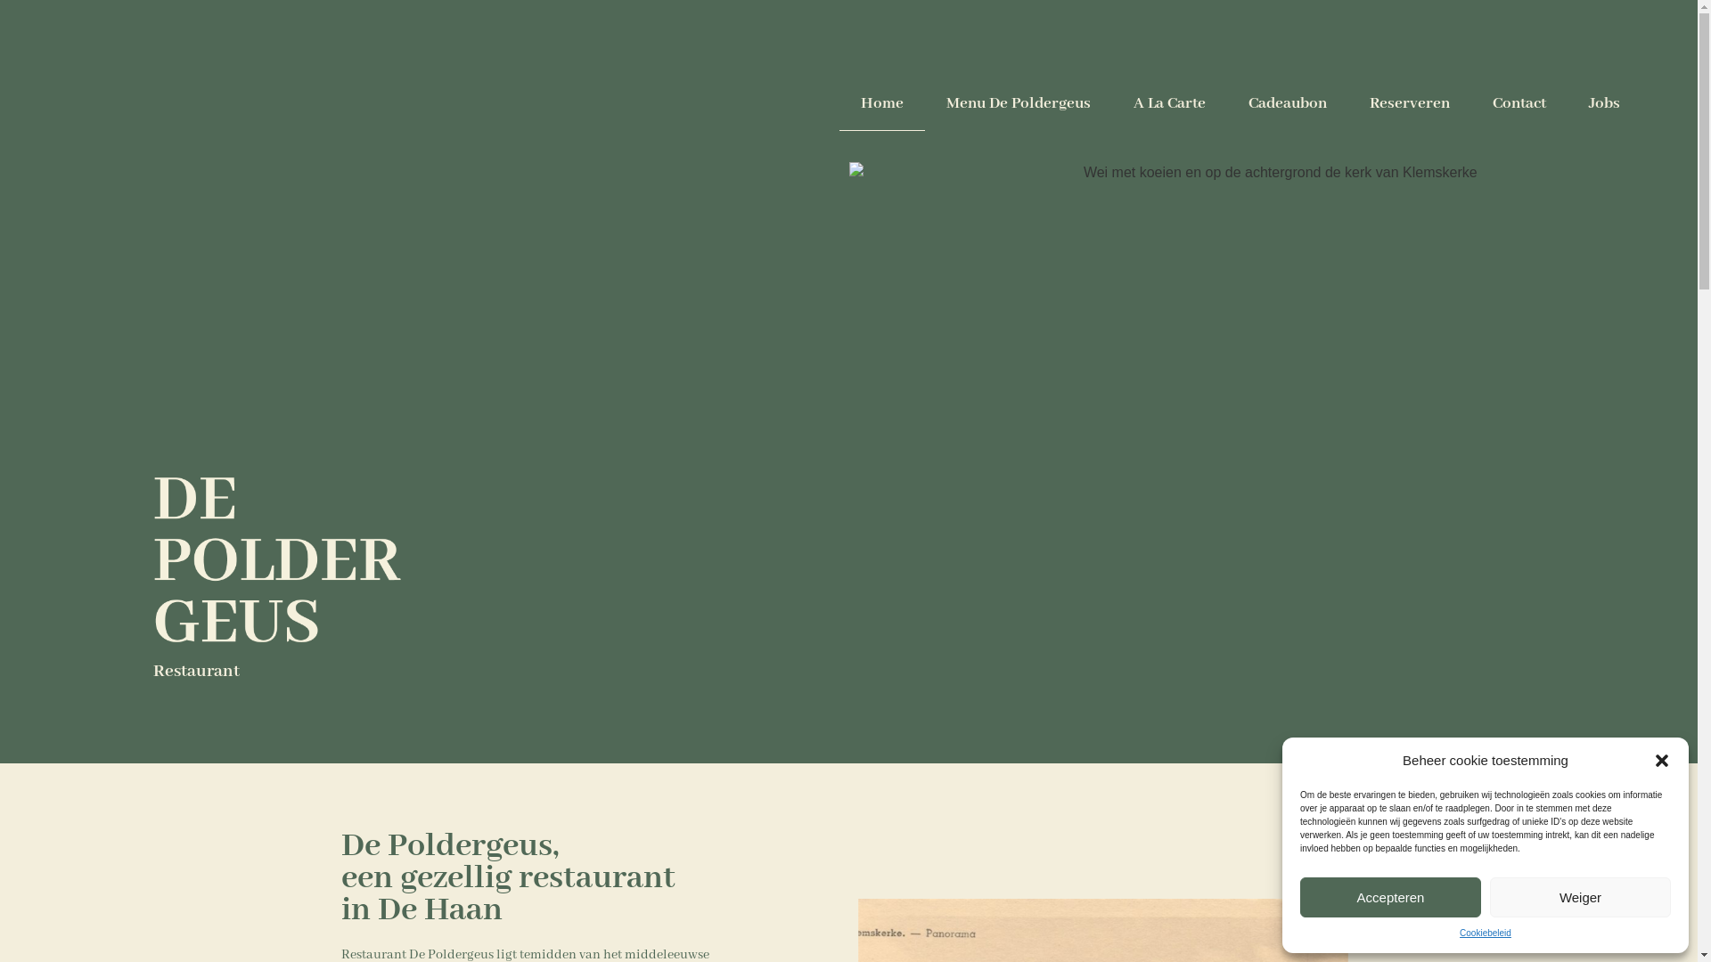 This screenshot has width=1711, height=962. What do you see at coordinates (1486, 933) in the screenshot?
I see `Cookiebeleid` at bounding box center [1486, 933].